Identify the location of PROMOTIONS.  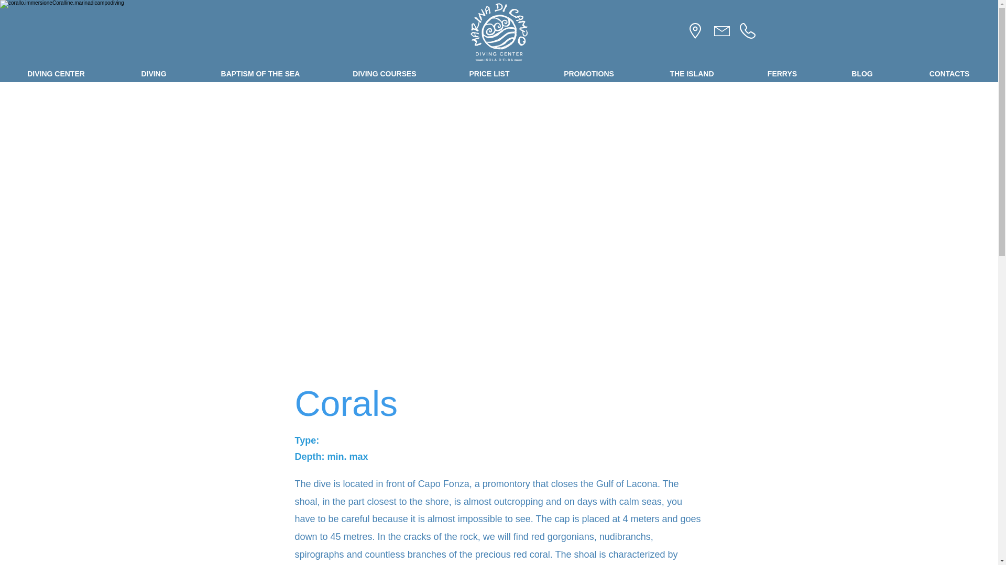
(589, 74).